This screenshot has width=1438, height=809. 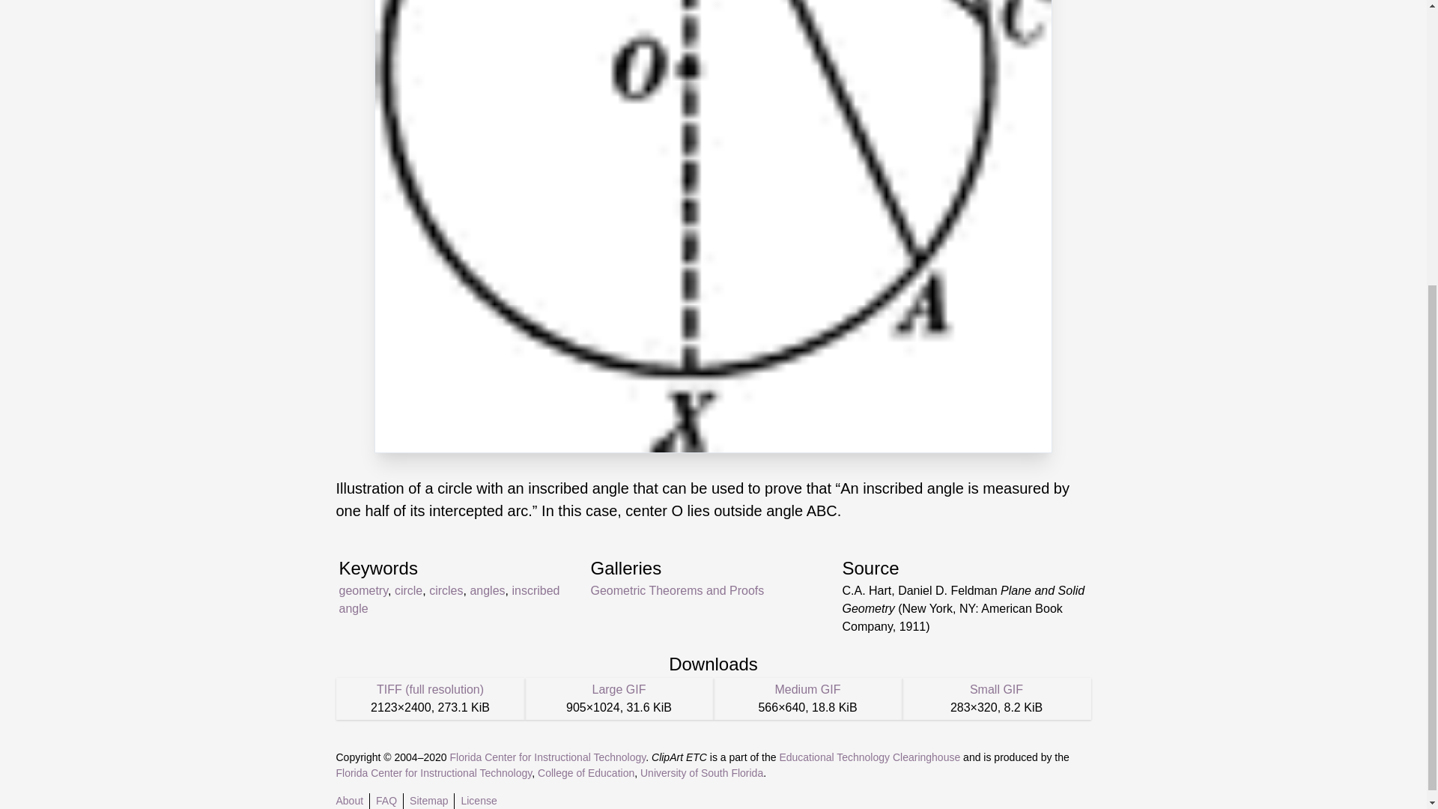 I want to click on Large GIF, so click(x=619, y=689).